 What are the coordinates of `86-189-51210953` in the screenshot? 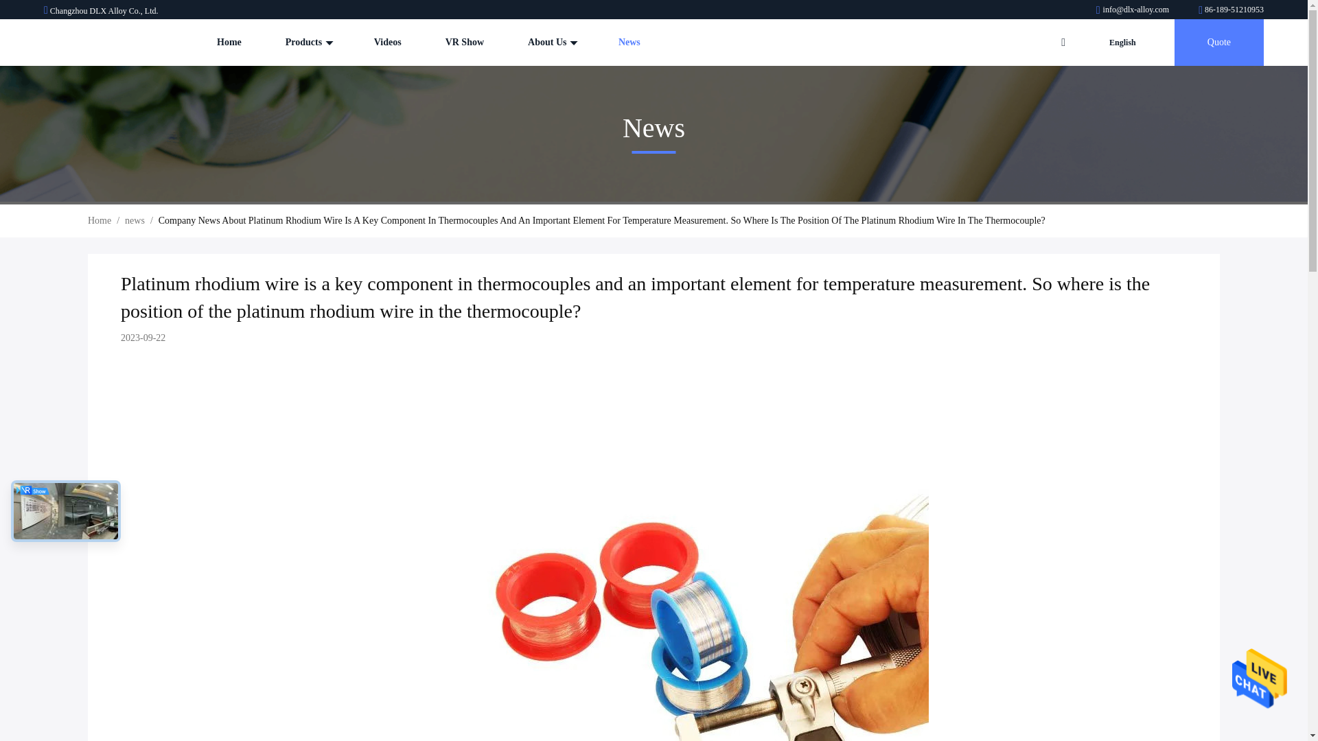 It's located at (1231, 9).